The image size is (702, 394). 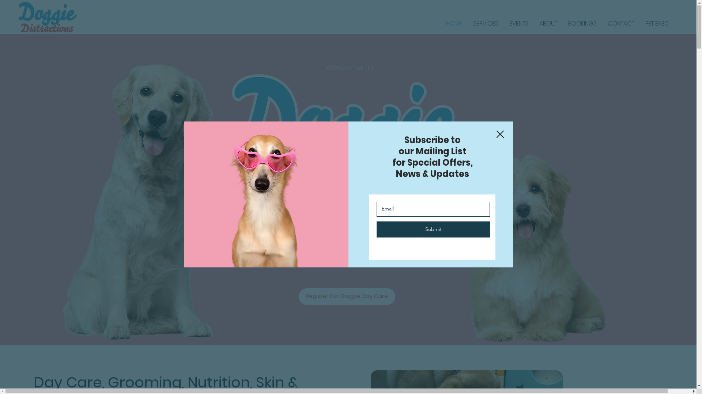 What do you see at coordinates (433, 229) in the screenshot?
I see `Submit` at bounding box center [433, 229].